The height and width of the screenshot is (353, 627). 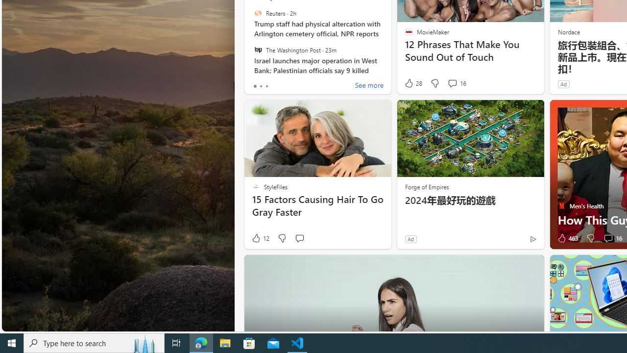 What do you see at coordinates (567, 238) in the screenshot?
I see `463 Like` at bounding box center [567, 238].